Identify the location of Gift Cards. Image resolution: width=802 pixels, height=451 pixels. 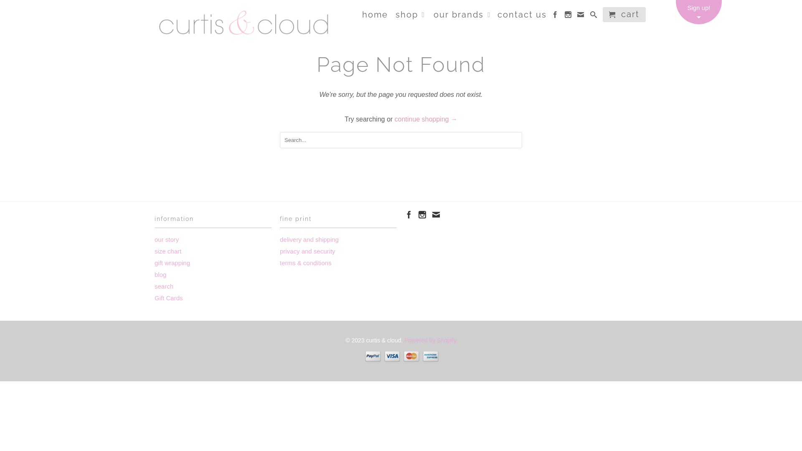
(169, 298).